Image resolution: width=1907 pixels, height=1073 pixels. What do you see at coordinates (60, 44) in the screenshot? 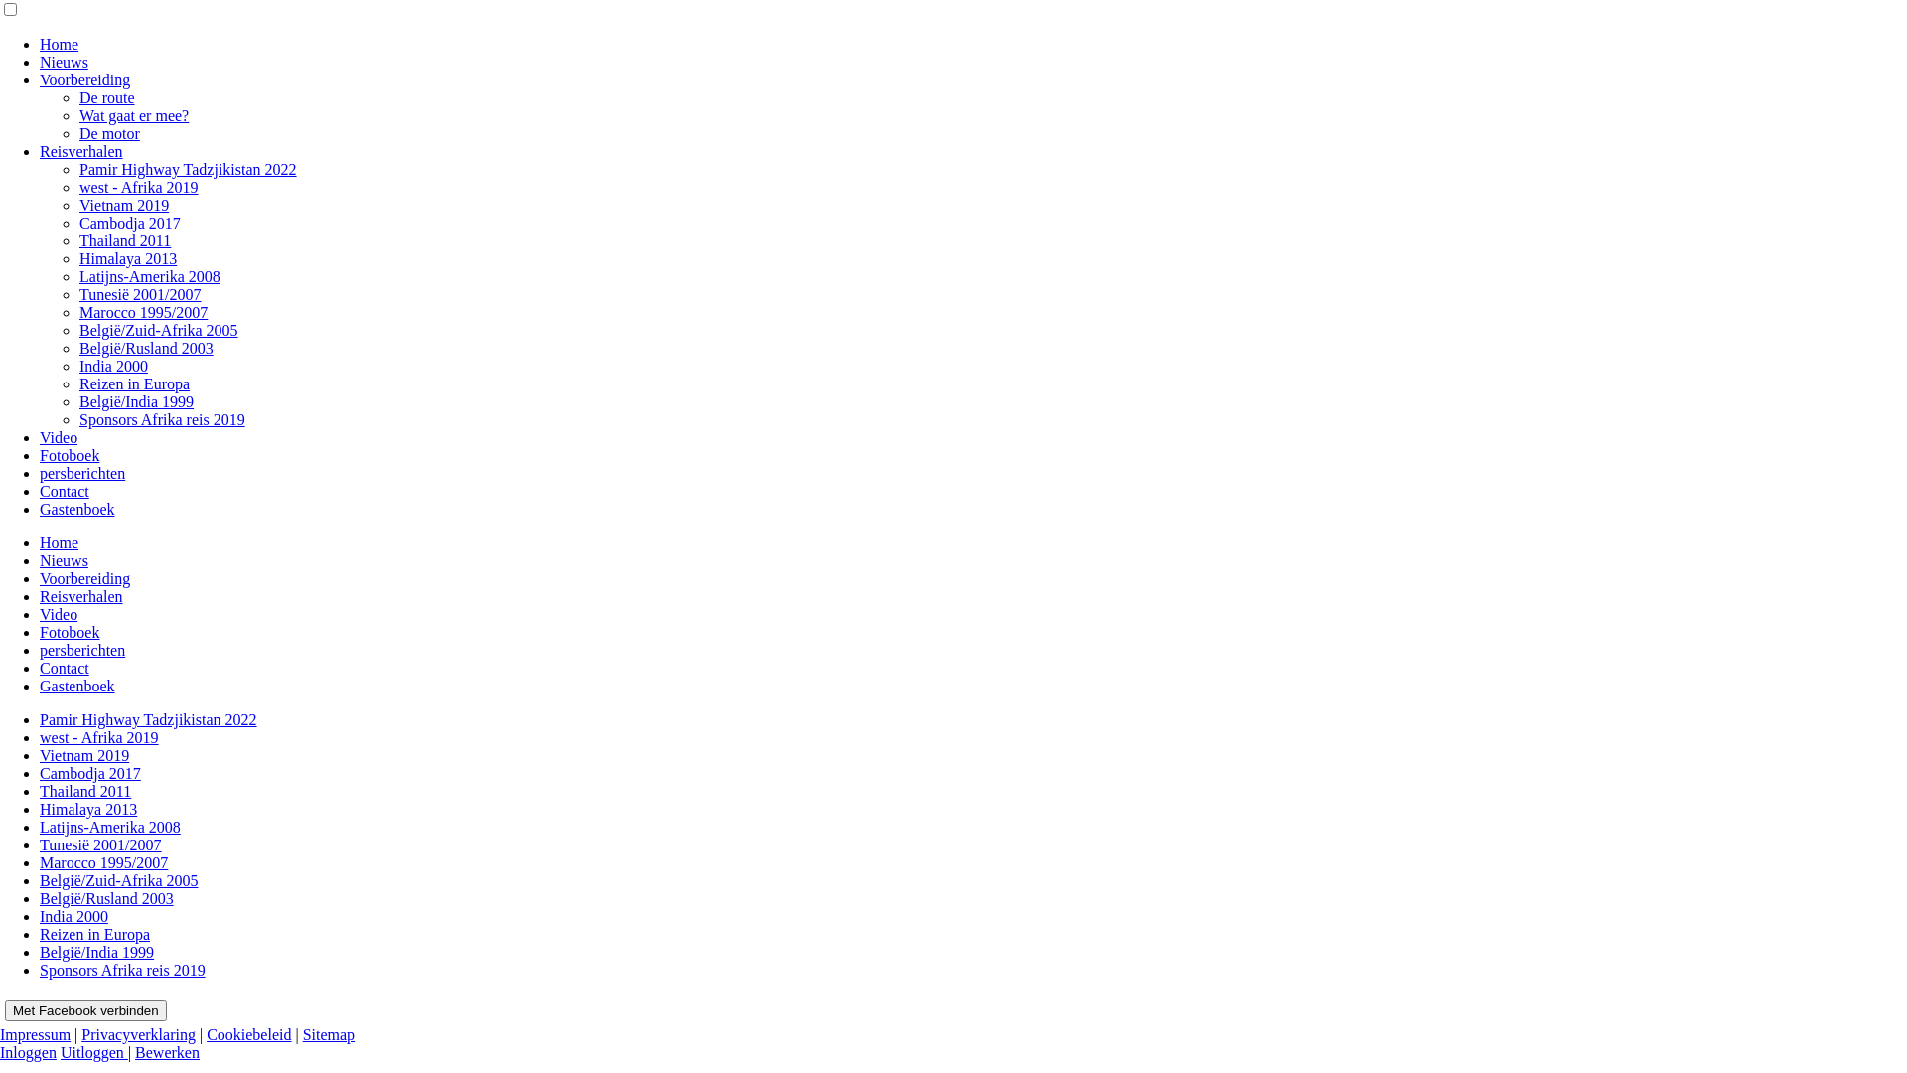
I see `Home` at bounding box center [60, 44].